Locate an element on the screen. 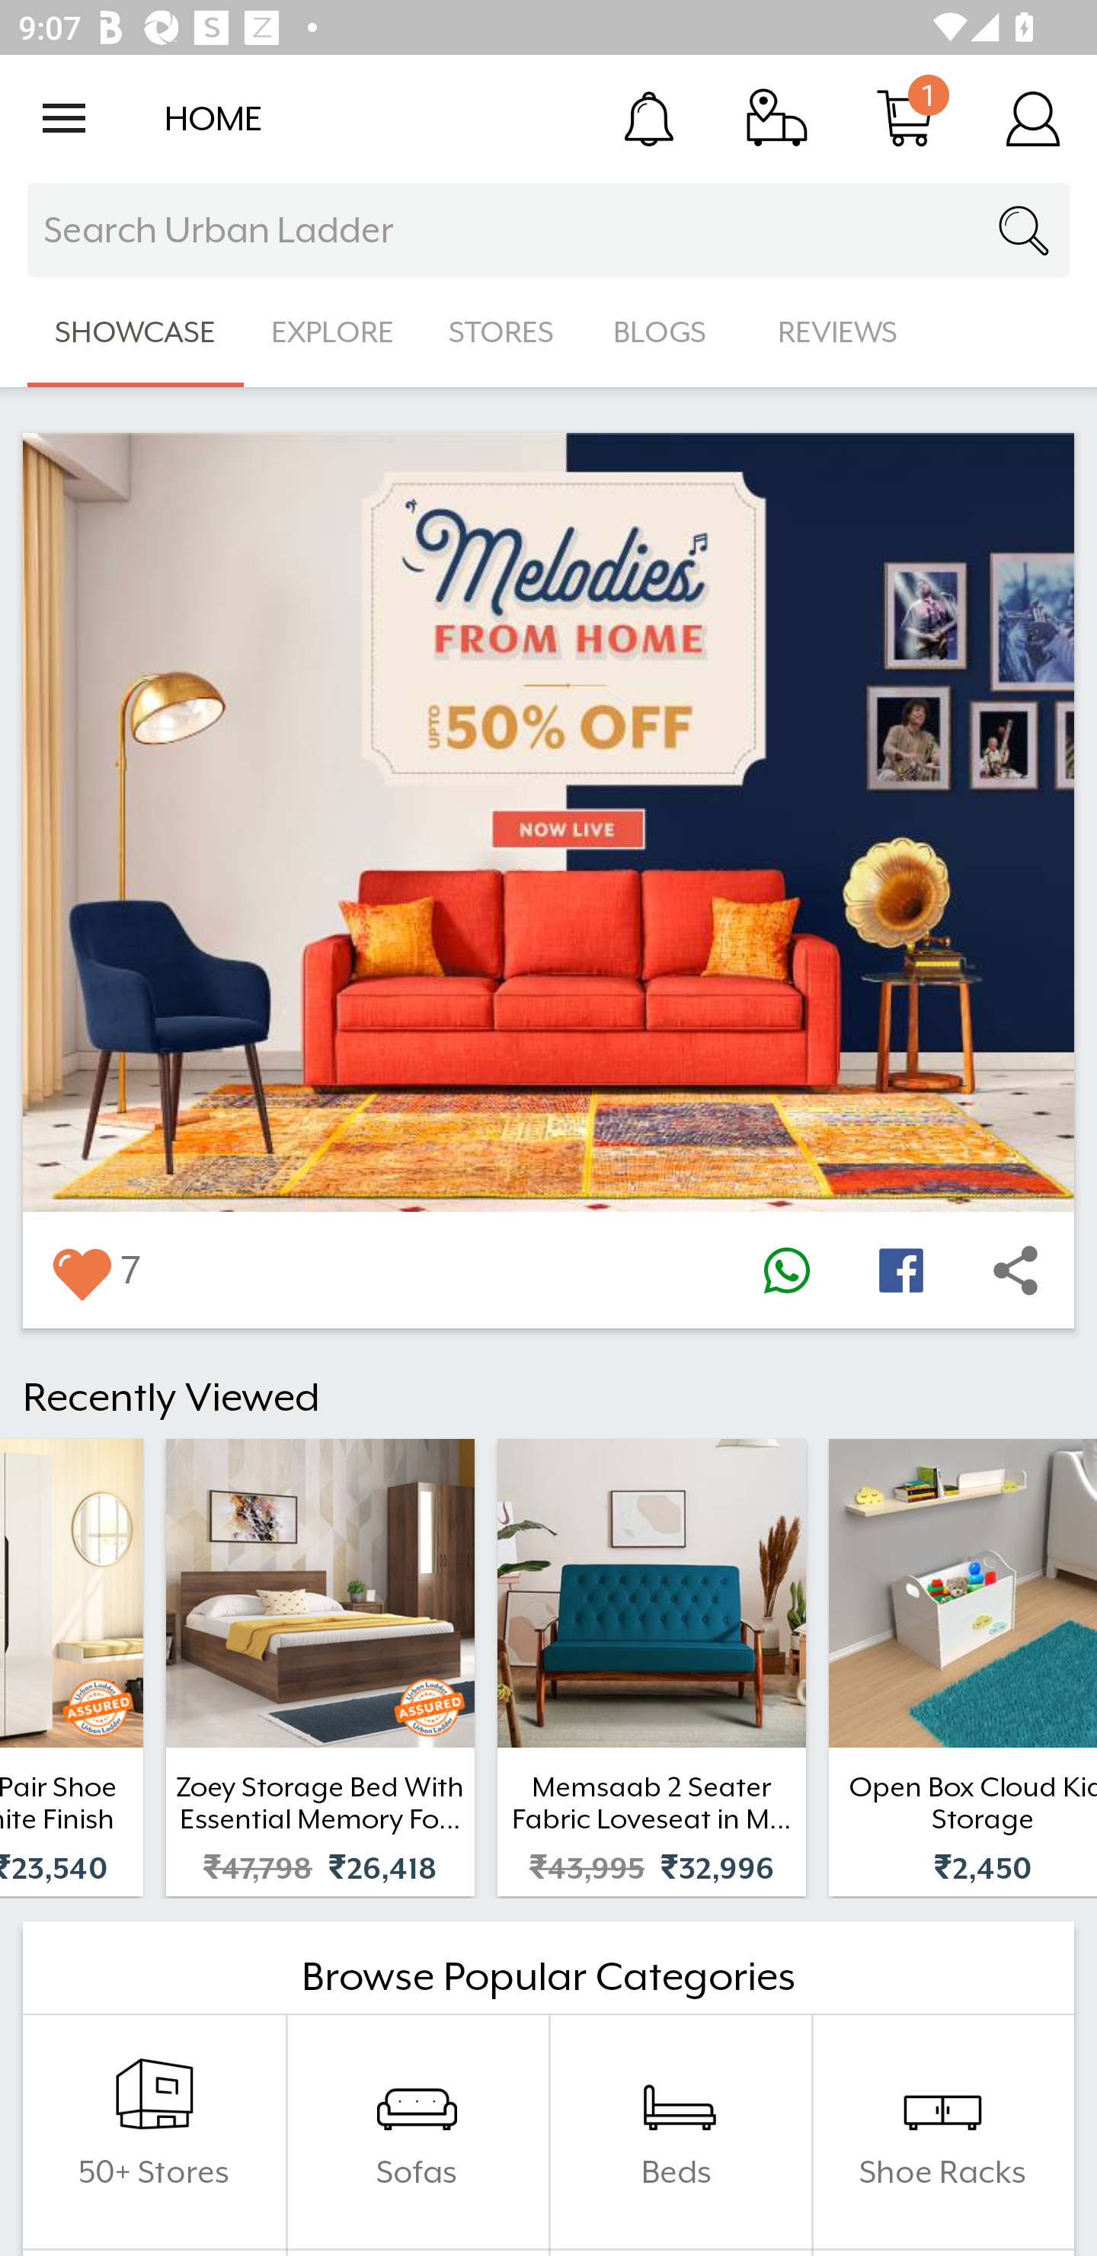 The width and height of the screenshot is (1097, 2256).  is located at coordinates (81, 1270).